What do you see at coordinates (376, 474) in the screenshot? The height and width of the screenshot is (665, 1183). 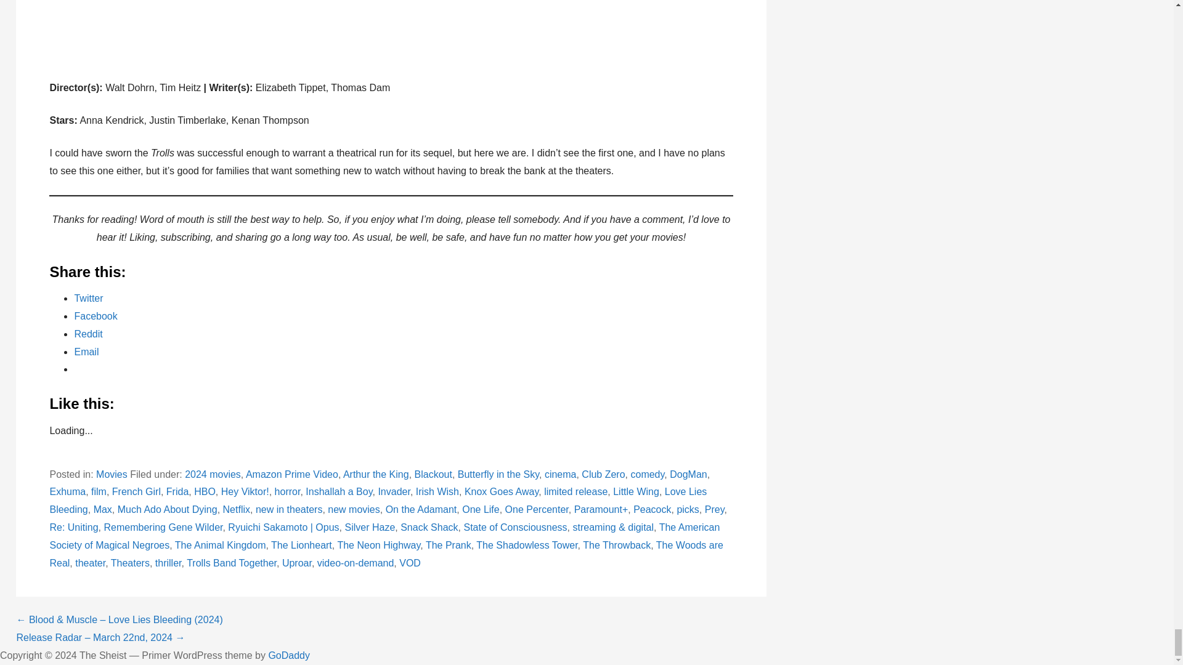 I see `Arthur the King` at bounding box center [376, 474].